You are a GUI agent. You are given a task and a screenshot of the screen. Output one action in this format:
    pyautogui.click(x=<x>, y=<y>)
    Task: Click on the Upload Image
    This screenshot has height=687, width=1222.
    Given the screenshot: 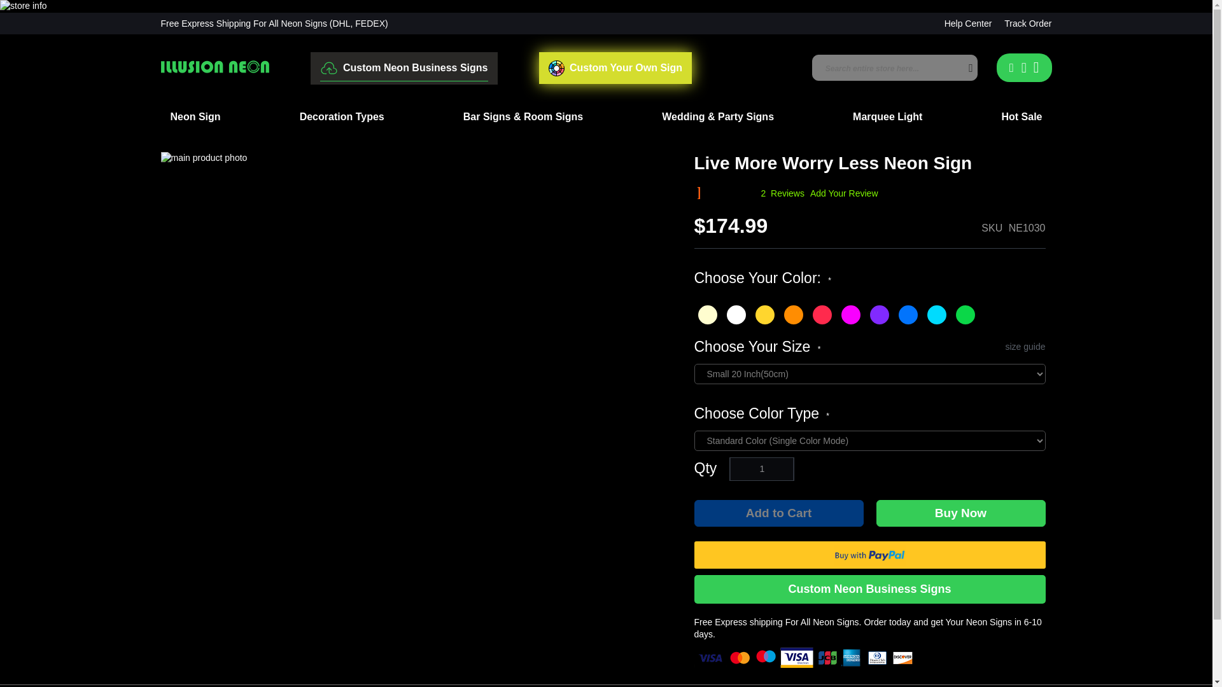 What is the action you would take?
    pyautogui.click(x=404, y=69)
    